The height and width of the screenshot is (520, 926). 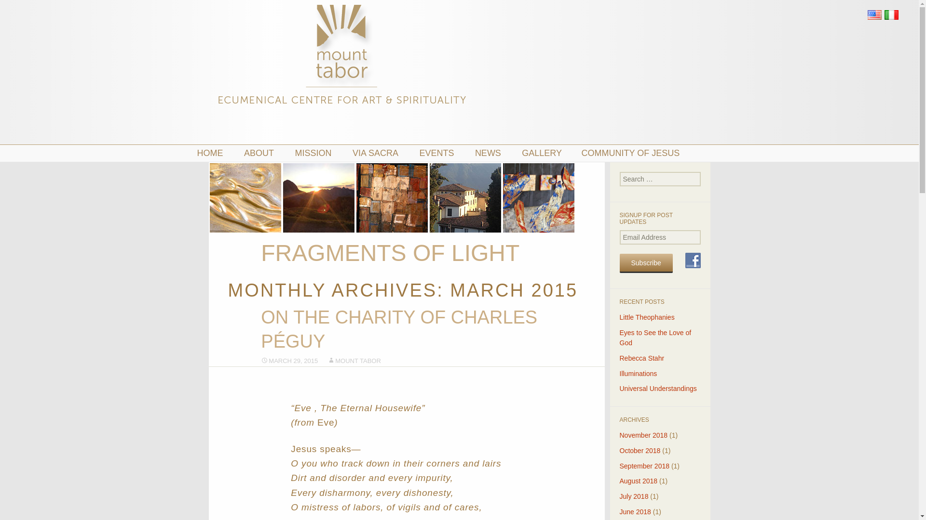 I want to click on September 2018, so click(x=644, y=466).